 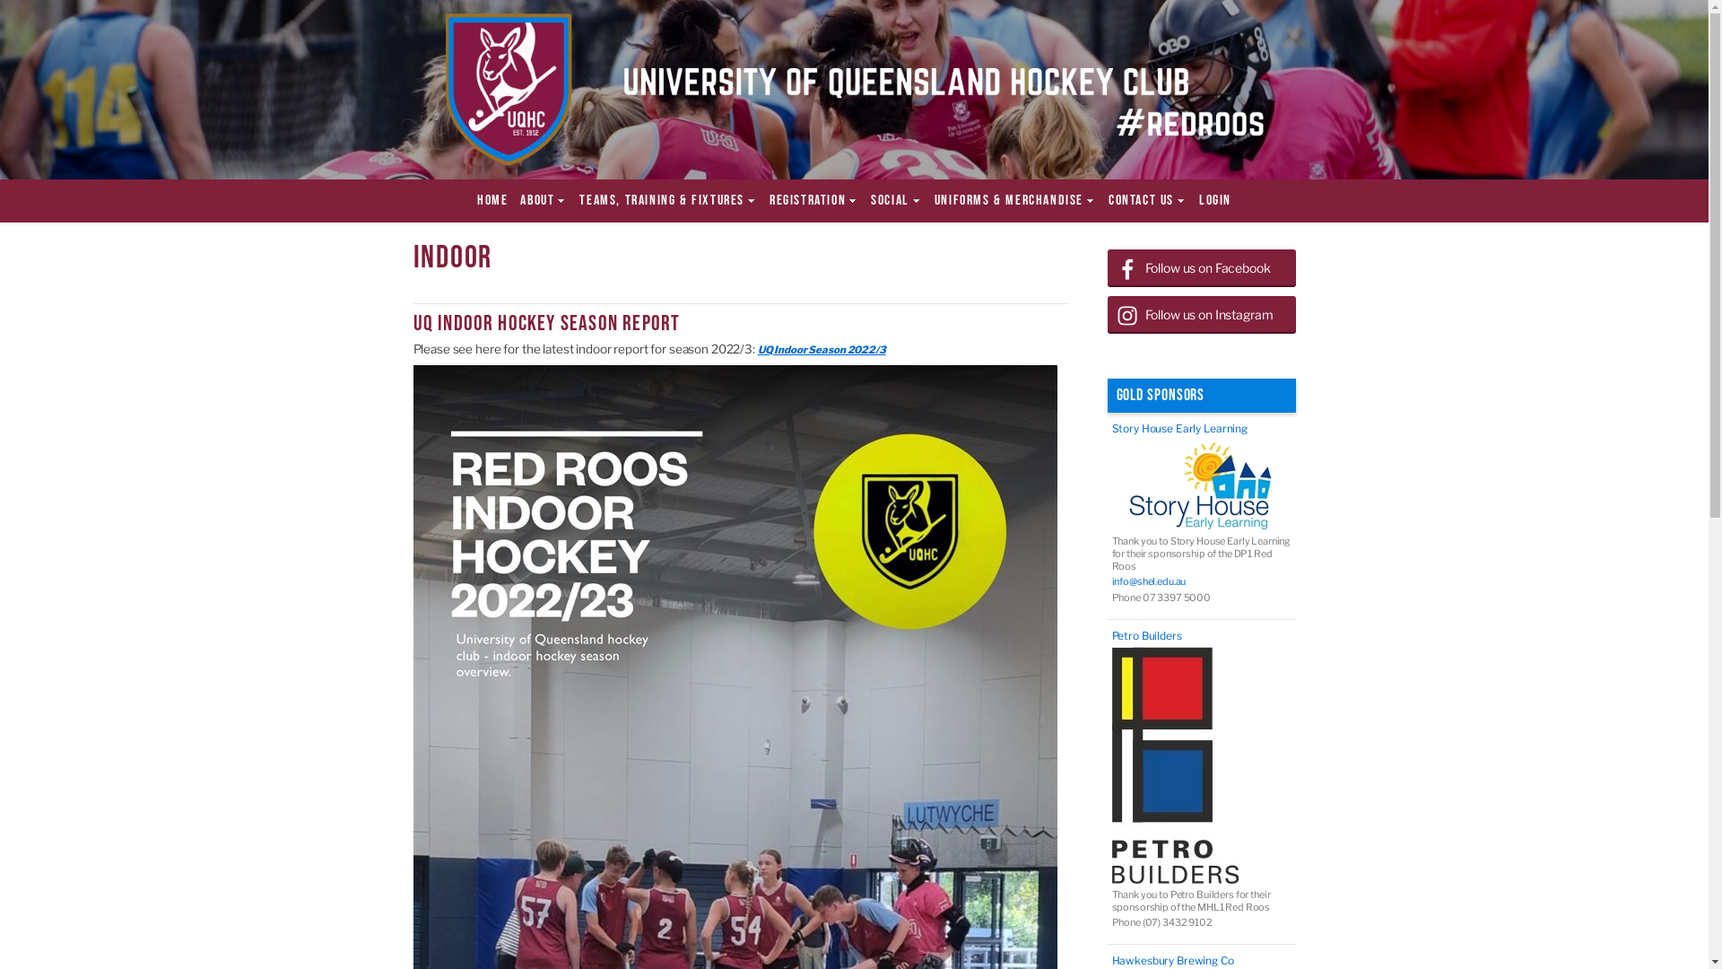 I want to click on info@shel.edu.au, so click(x=1202, y=582).